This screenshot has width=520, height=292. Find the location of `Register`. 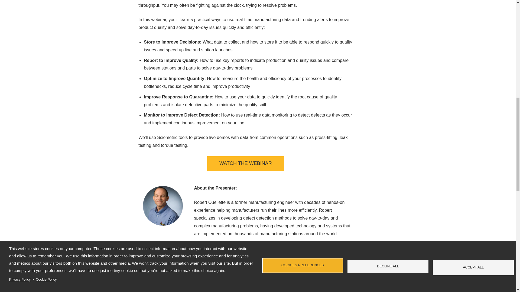

Register is located at coordinates (245, 163).